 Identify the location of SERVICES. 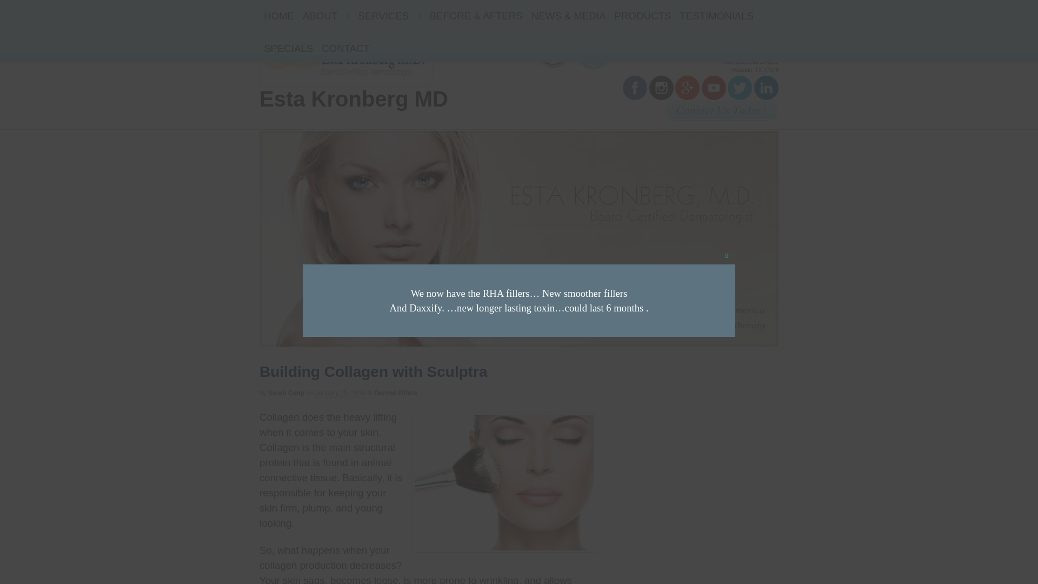
(389, 16).